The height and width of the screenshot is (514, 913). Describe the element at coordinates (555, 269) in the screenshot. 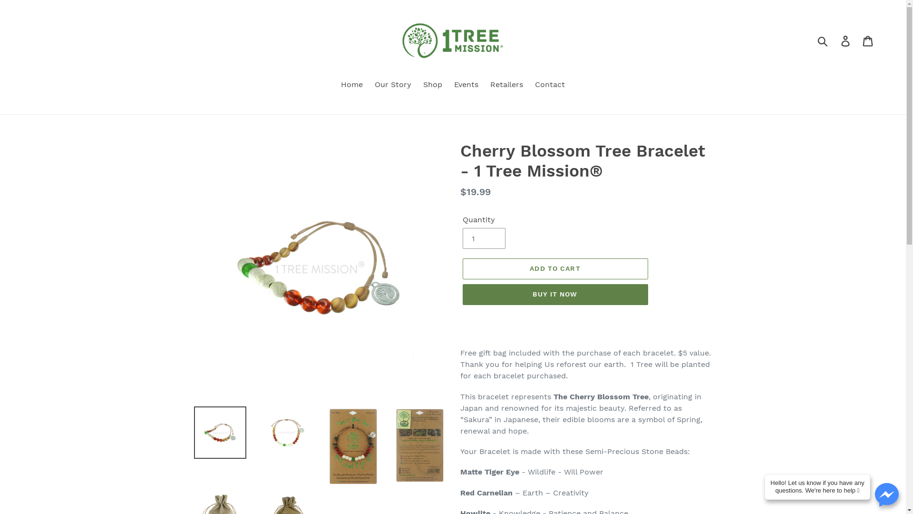

I see `ADD TO CART` at that location.